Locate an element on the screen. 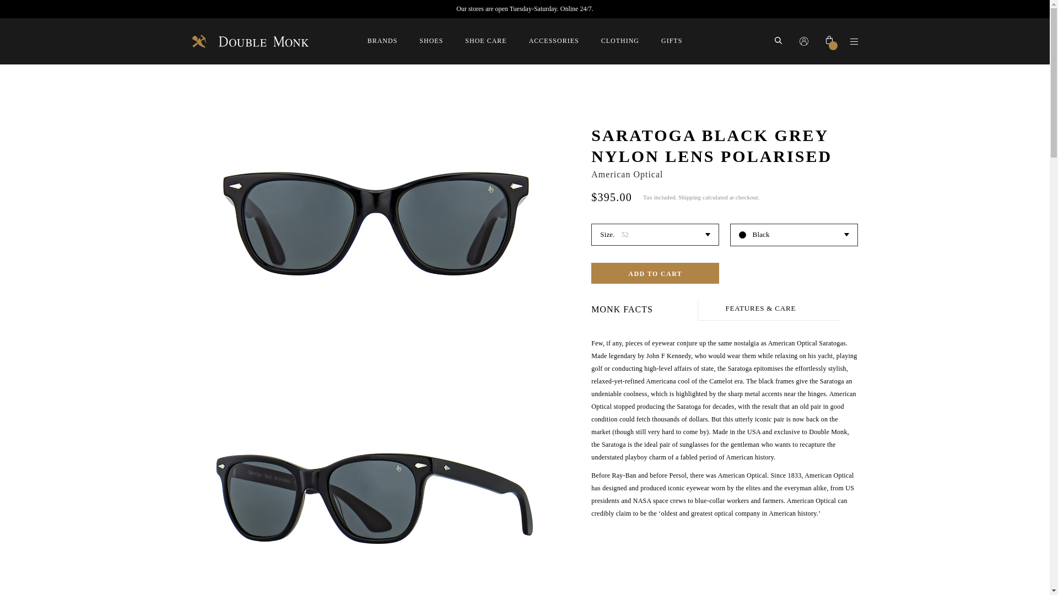  BRANDS is located at coordinates (382, 41).